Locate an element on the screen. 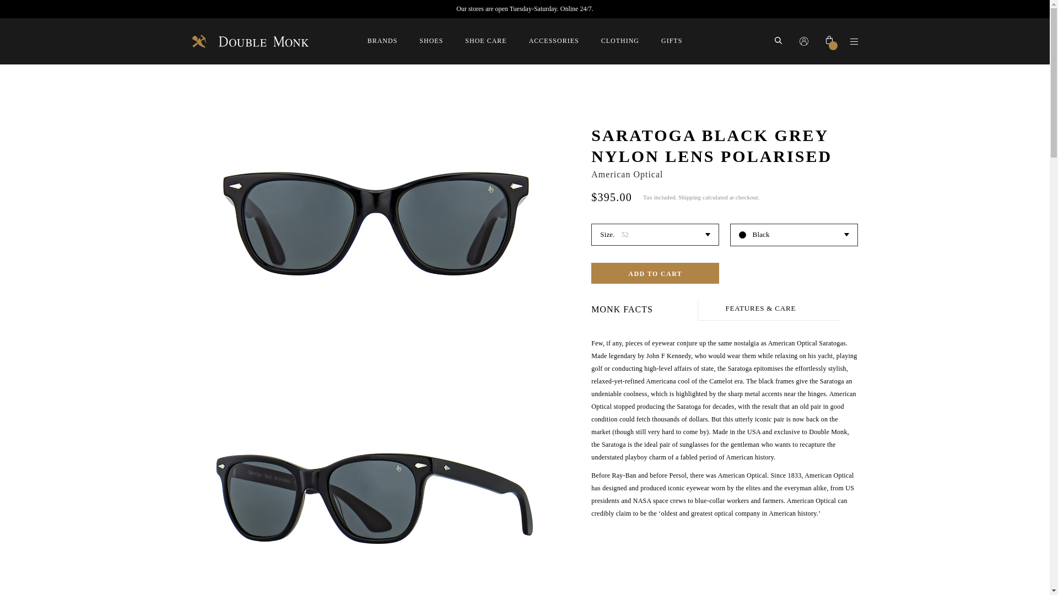  BRANDS is located at coordinates (382, 41).